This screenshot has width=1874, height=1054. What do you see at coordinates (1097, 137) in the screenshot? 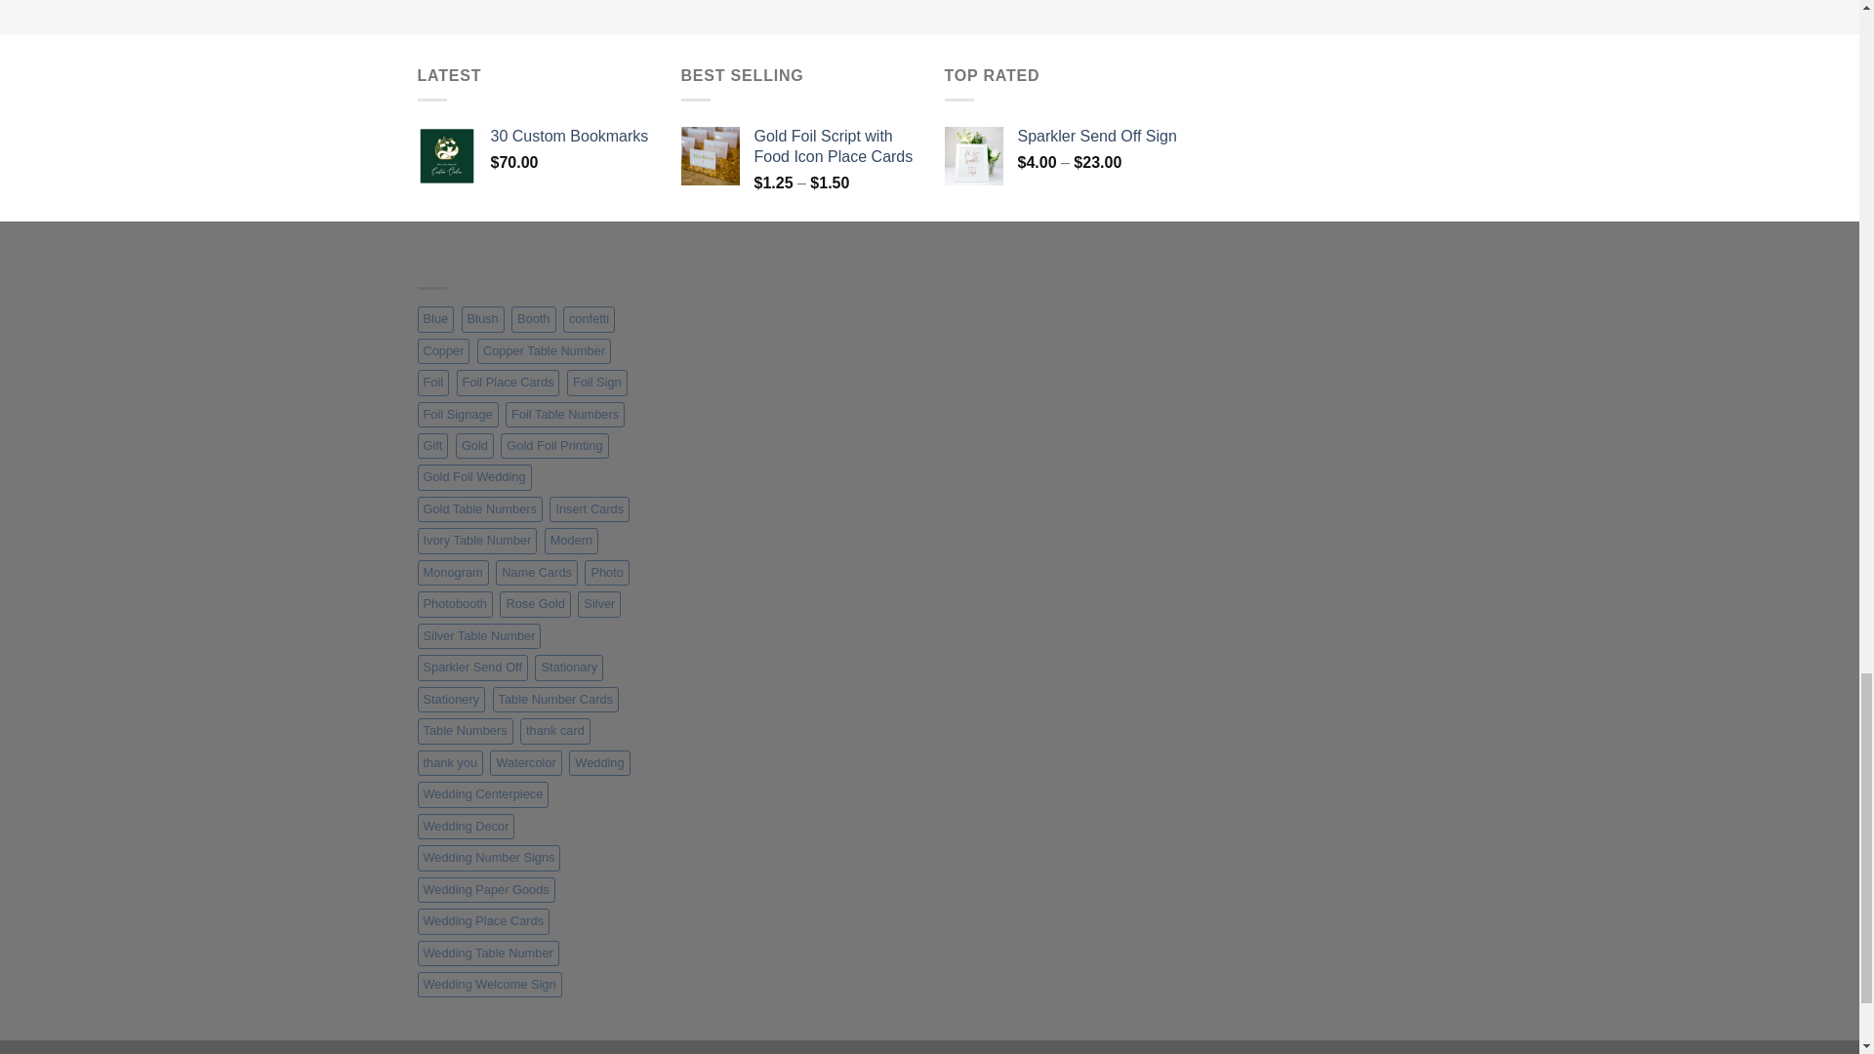
I see `Sparkler Send Off Sign` at bounding box center [1097, 137].